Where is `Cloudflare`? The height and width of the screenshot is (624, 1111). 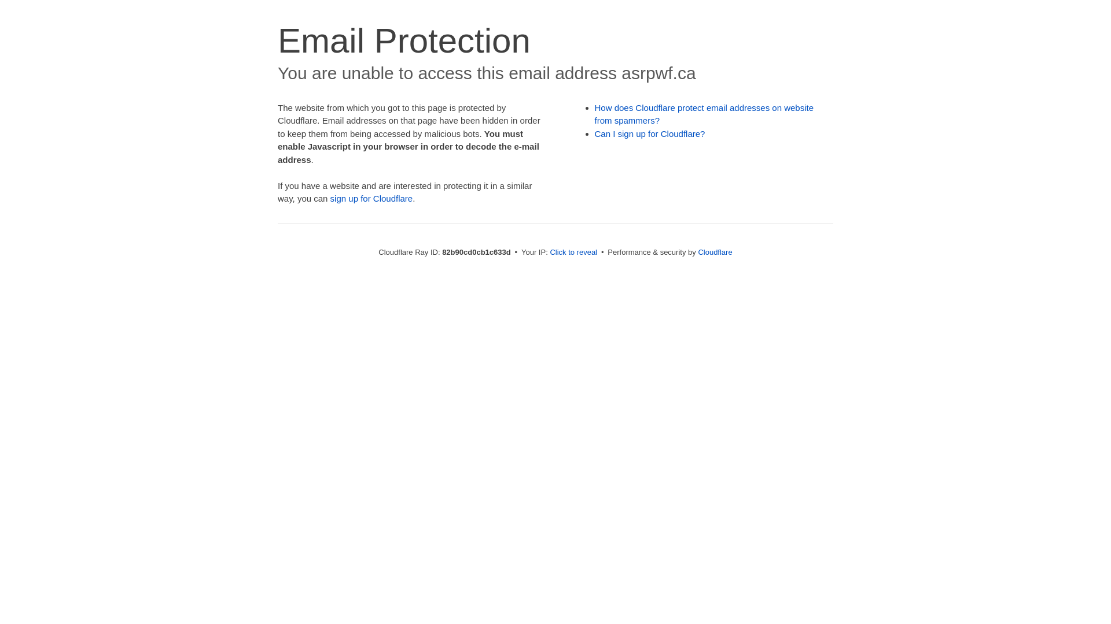 Cloudflare is located at coordinates (715, 252).